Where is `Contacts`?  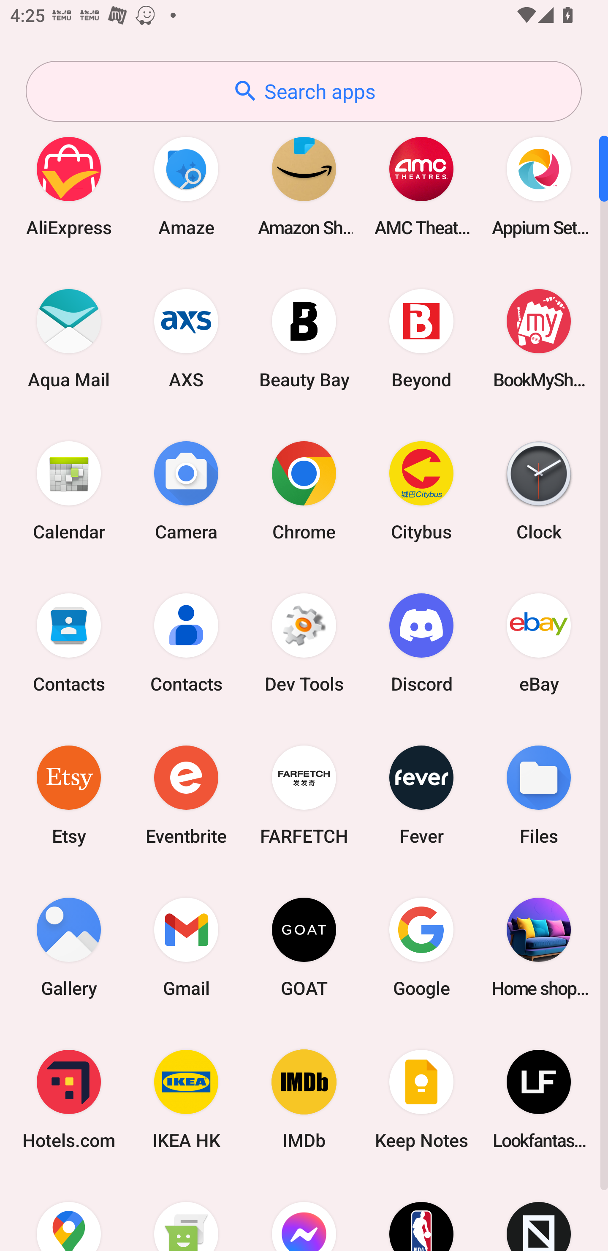 Contacts is located at coordinates (69, 642).